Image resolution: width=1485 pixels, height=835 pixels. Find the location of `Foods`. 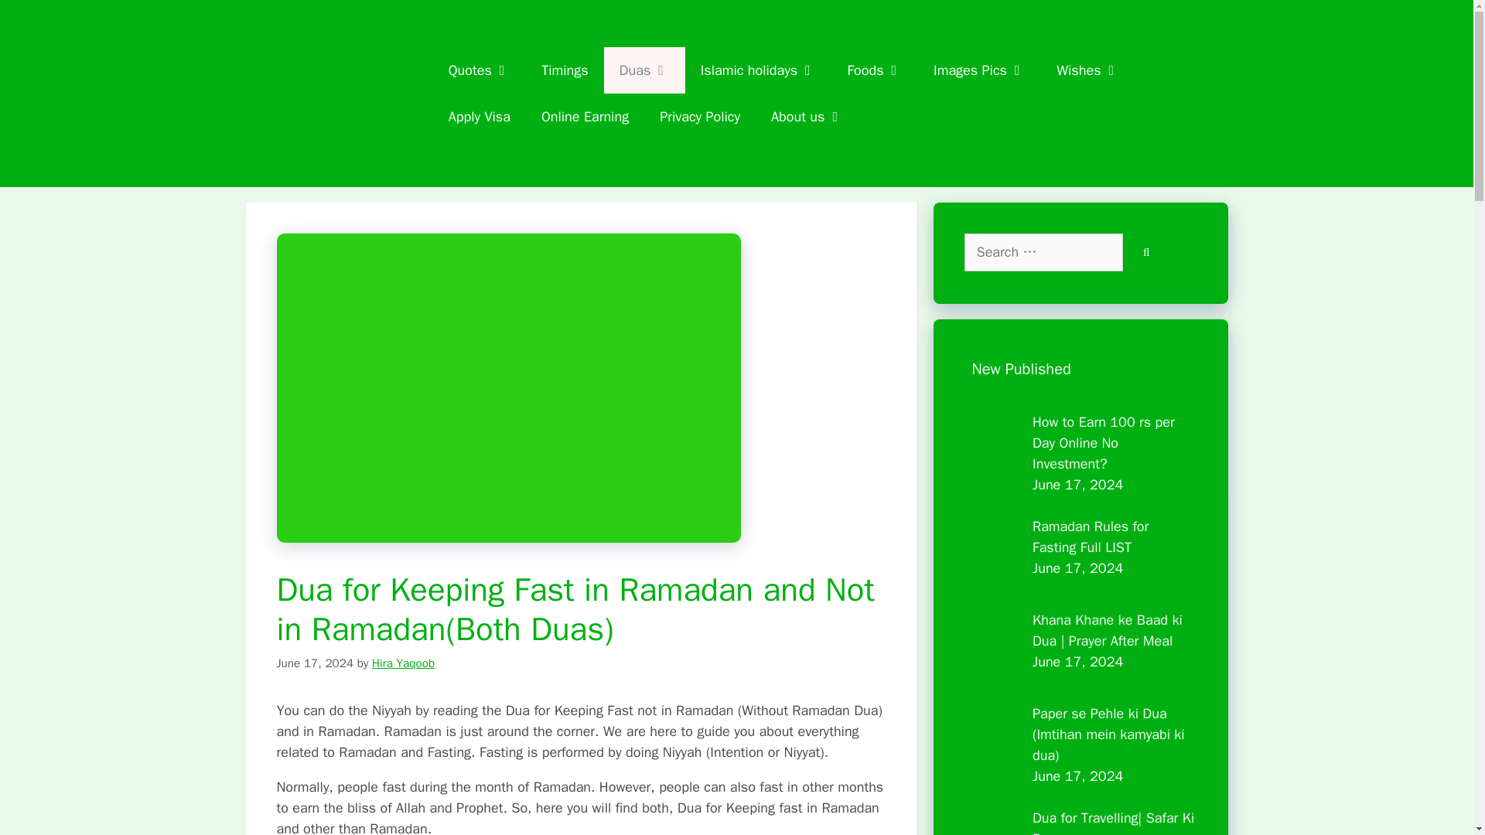

Foods is located at coordinates (874, 70).